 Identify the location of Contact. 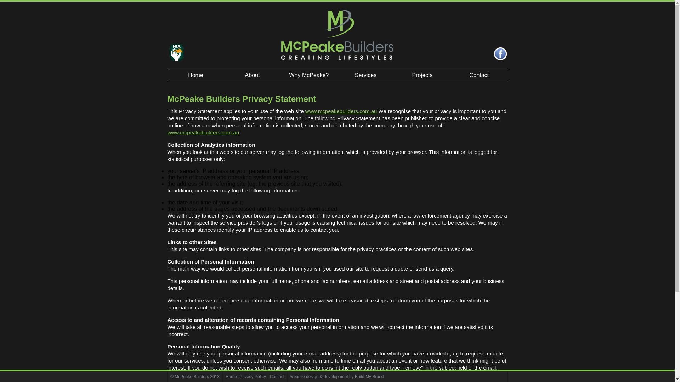
(277, 377).